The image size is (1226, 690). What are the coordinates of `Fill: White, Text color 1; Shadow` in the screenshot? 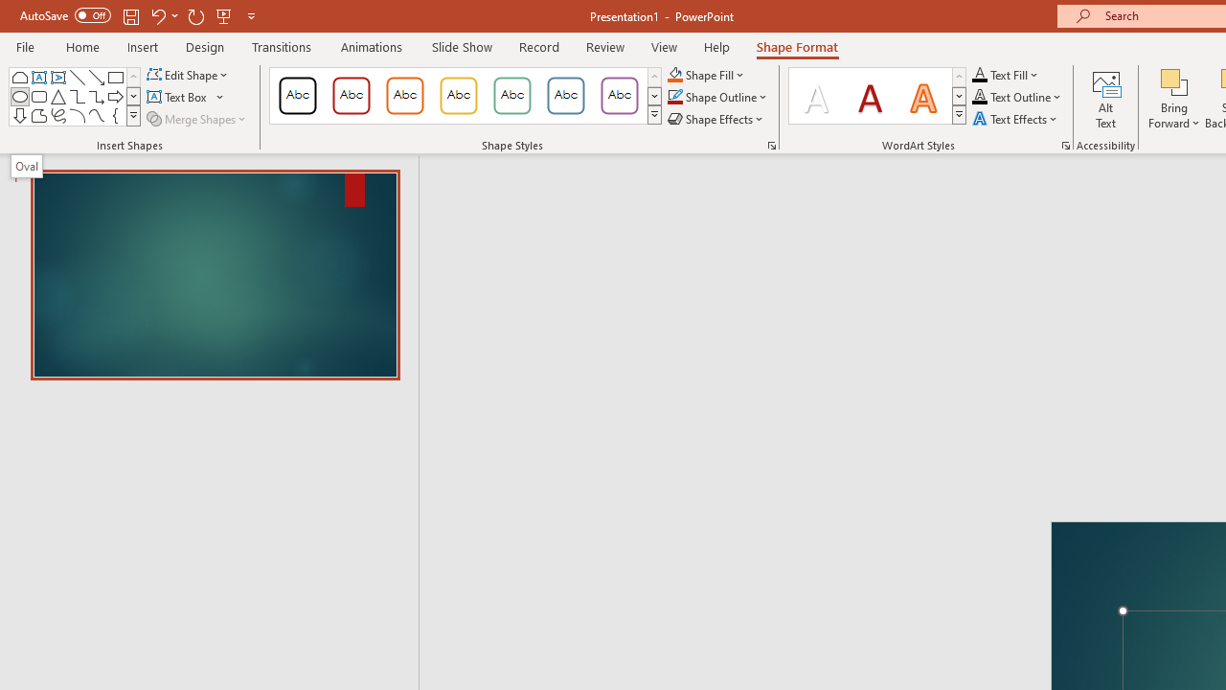 It's located at (816, 96).